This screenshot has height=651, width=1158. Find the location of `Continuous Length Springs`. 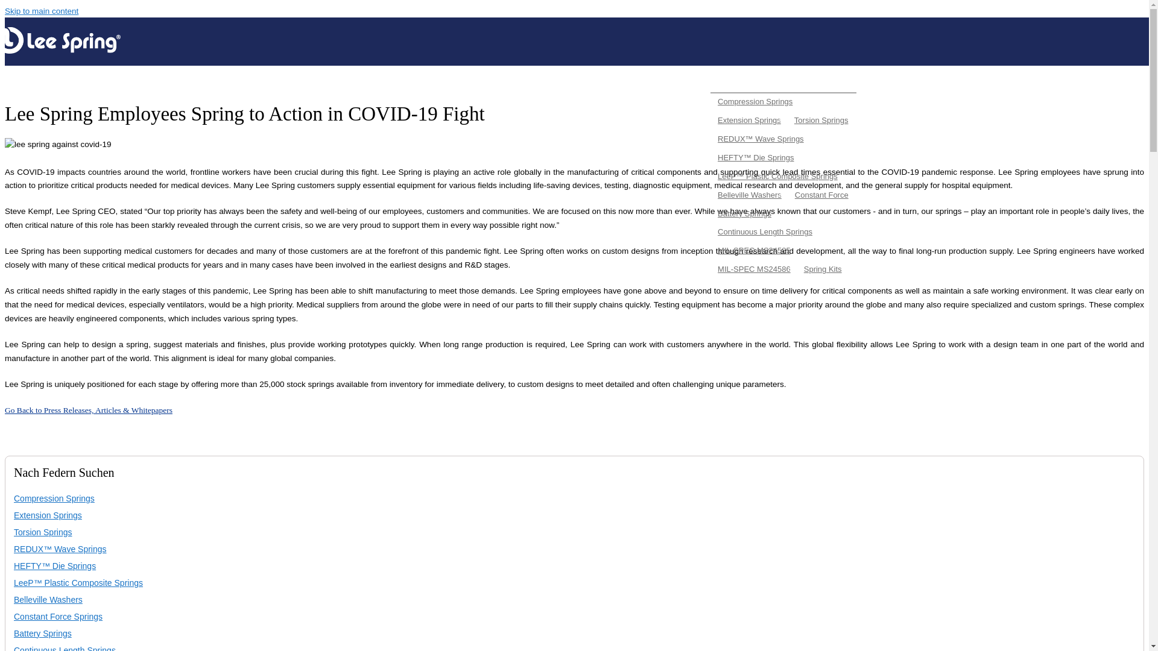

Continuous Length Springs is located at coordinates (765, 231).